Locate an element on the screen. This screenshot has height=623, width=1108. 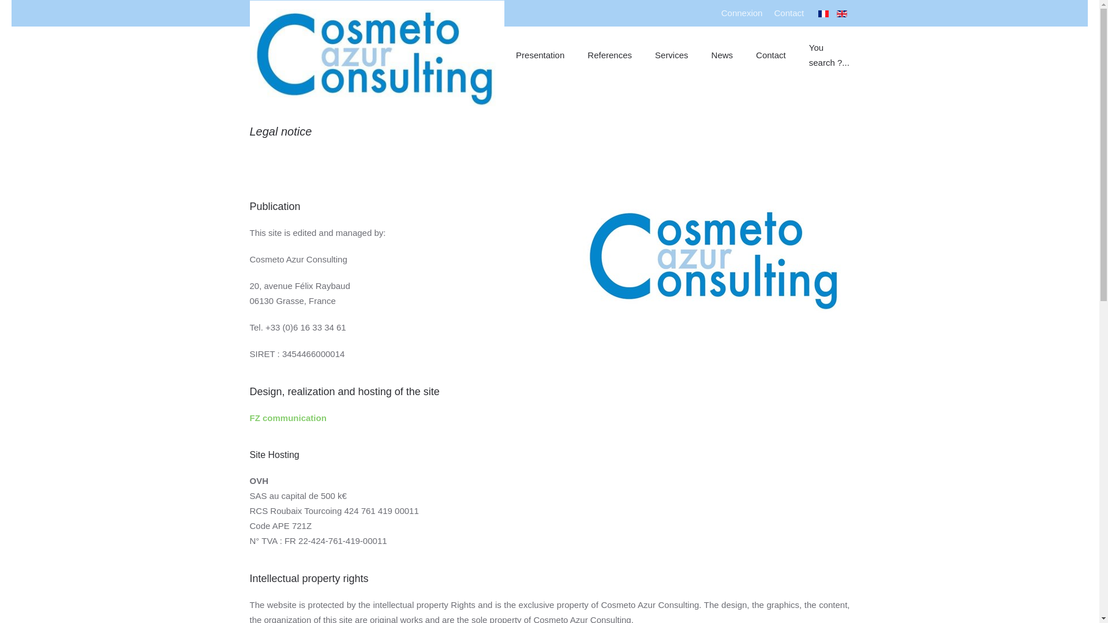
Contact is located at coordinates (788, 13).